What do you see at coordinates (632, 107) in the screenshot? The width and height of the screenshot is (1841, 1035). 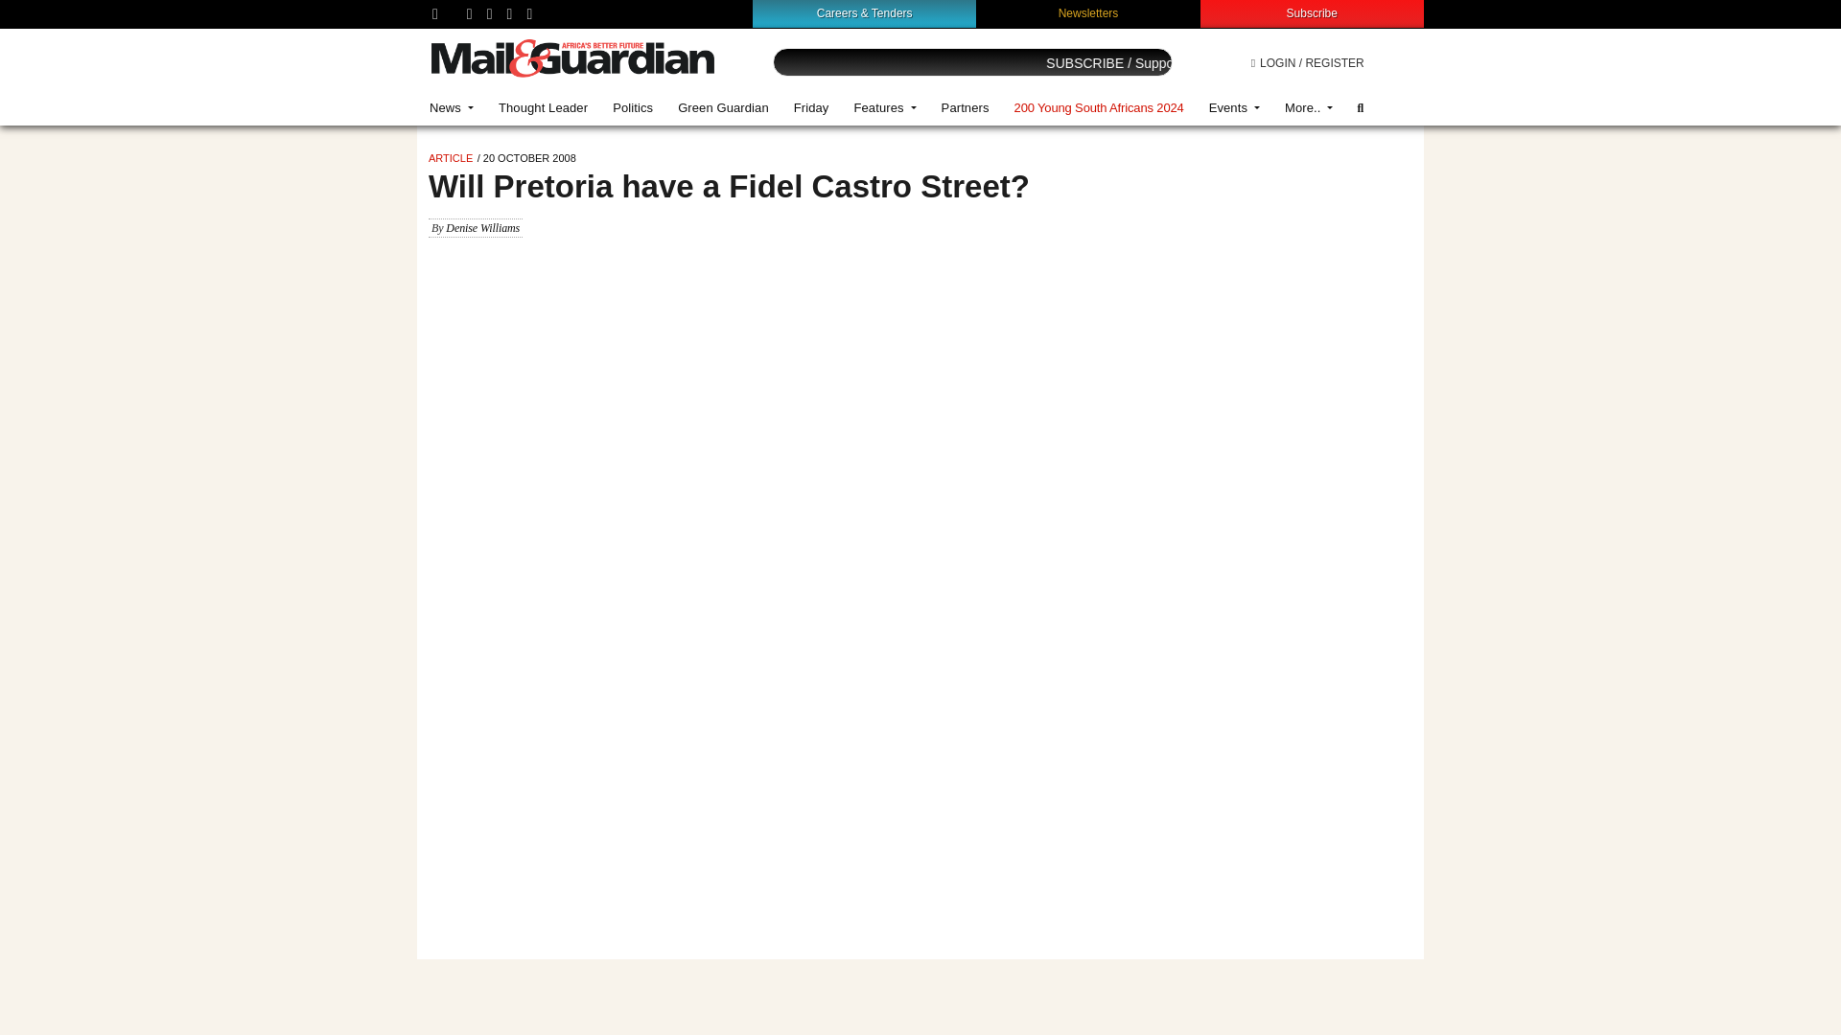 I see `Politics` at bounding box center [632, 107].